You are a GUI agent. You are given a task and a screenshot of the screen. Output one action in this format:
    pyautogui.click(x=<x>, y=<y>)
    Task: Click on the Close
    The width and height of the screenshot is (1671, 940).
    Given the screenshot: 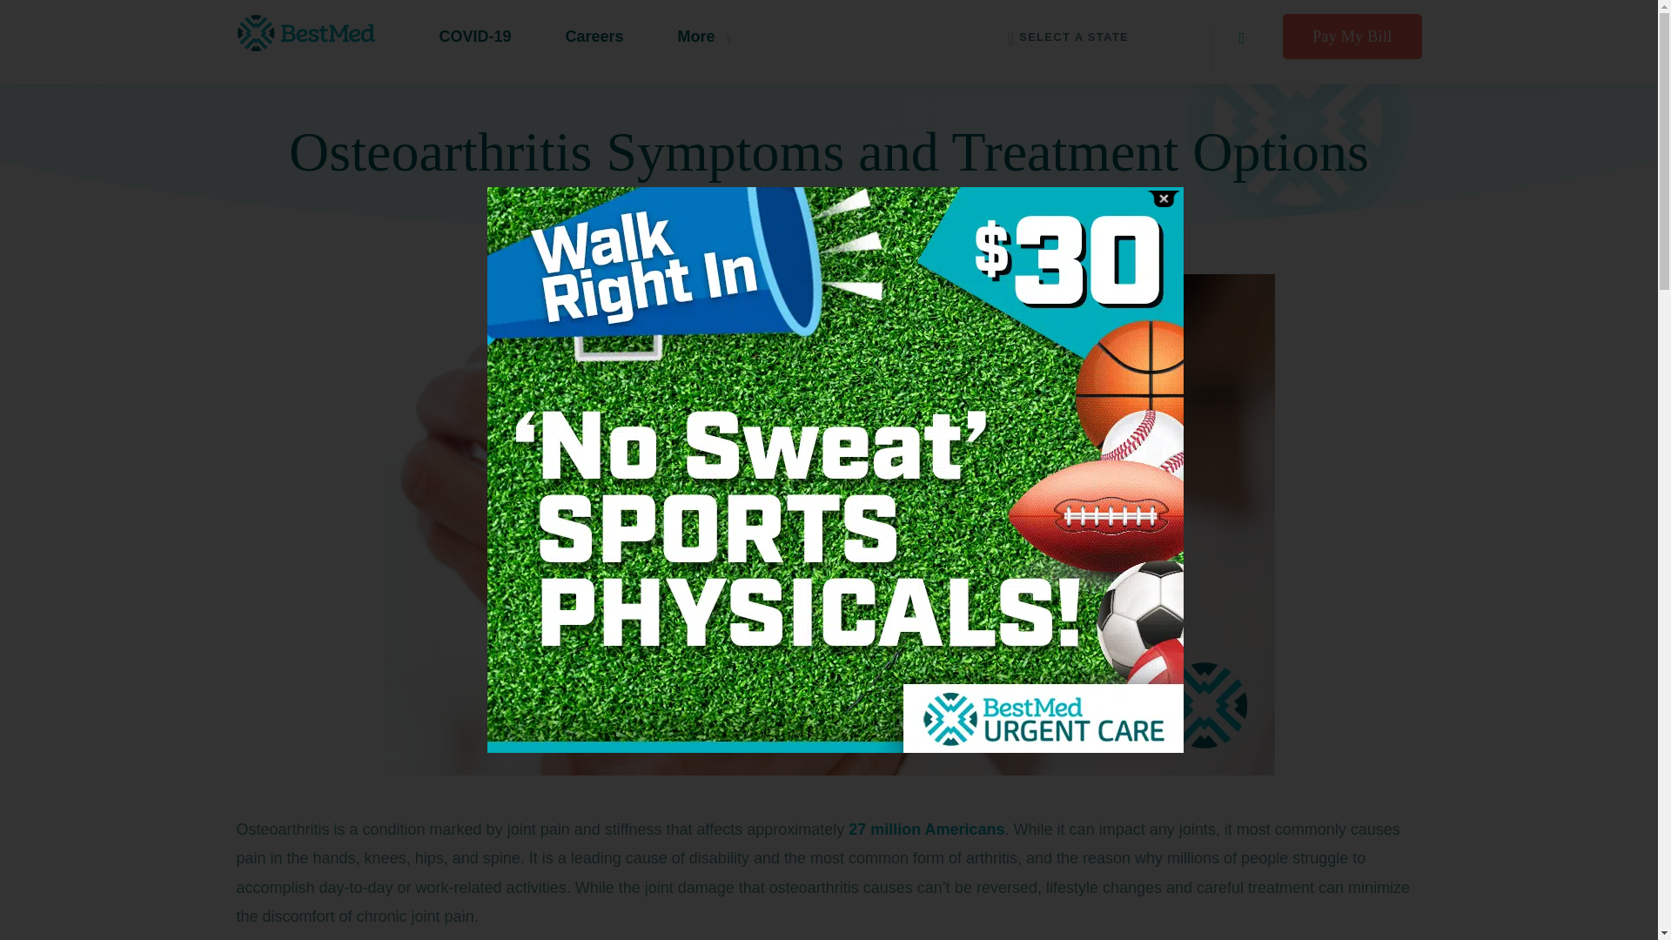 What is the action you would take?
    pyautogui.click(x=1163, y=198)
    